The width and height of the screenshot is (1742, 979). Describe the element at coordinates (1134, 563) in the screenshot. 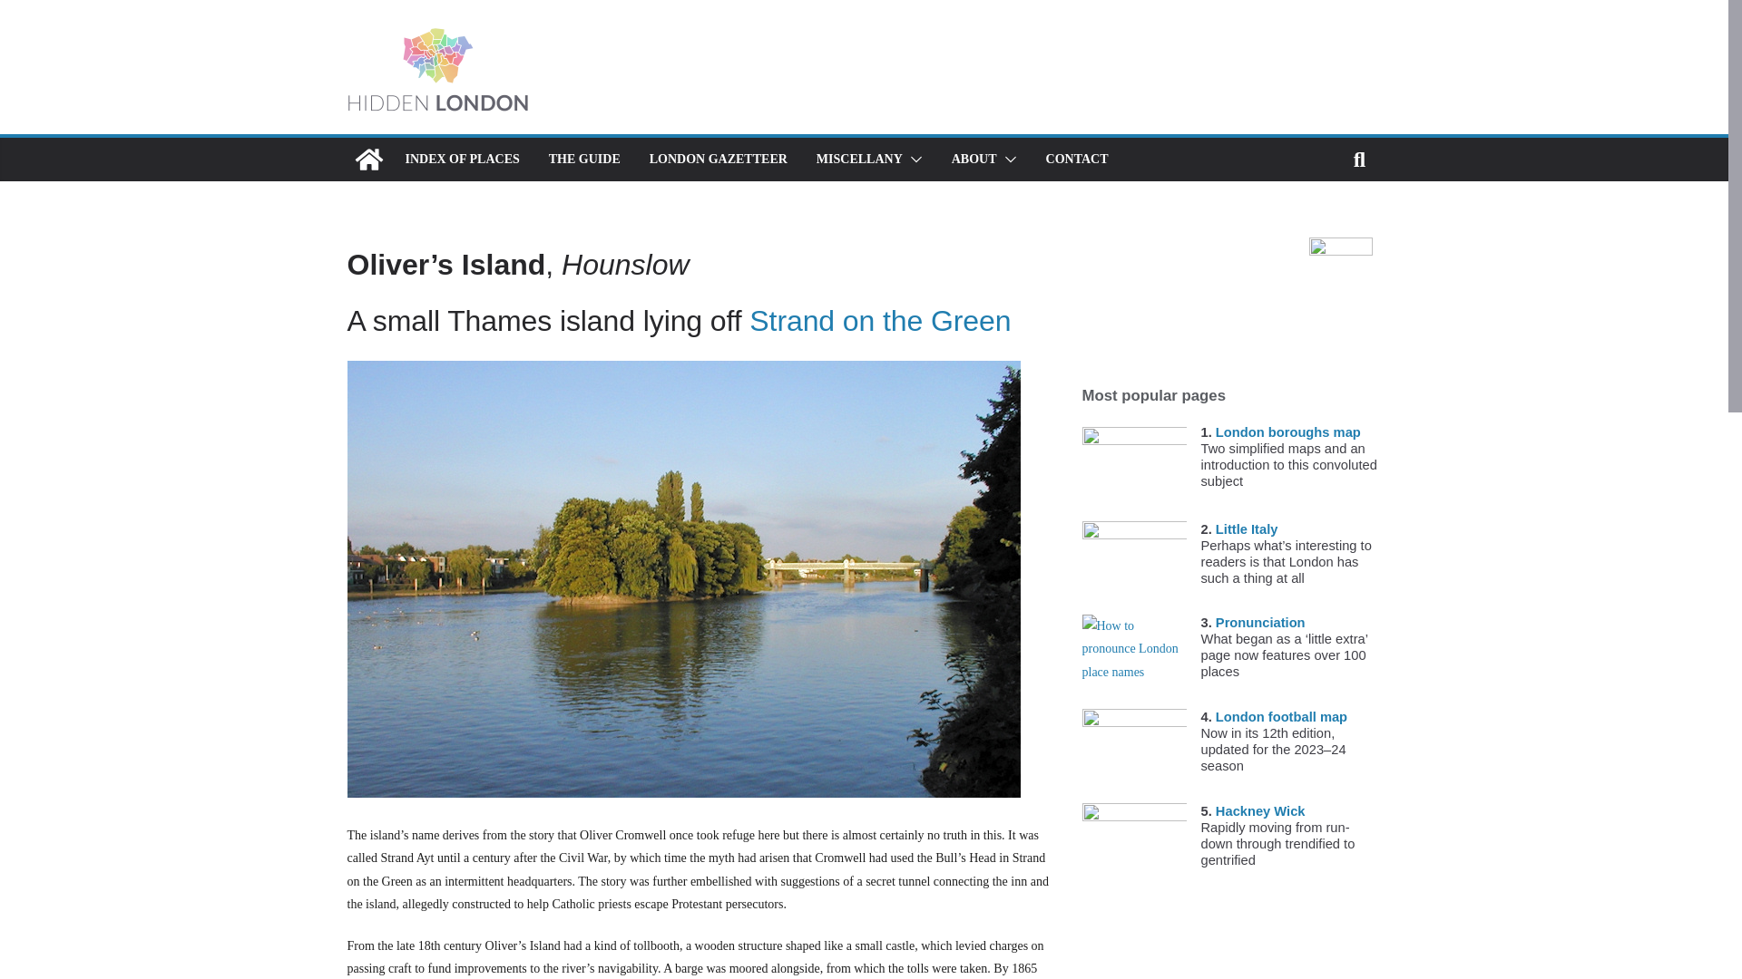

I see `Little Italy` at that location.